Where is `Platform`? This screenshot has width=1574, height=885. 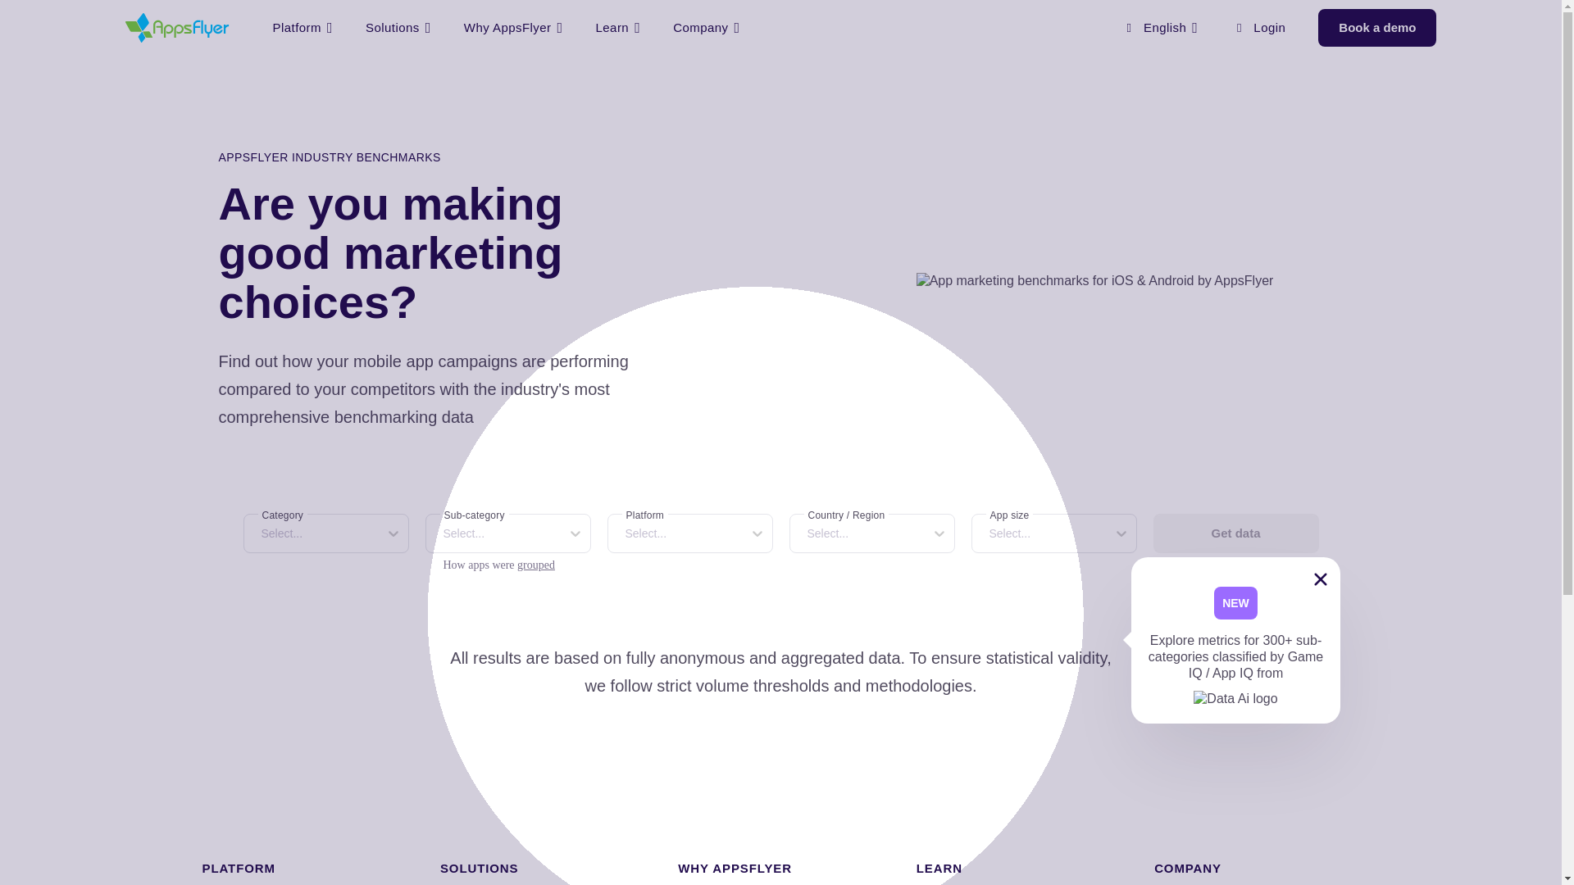
Platform is located at coordinates (302, 28).